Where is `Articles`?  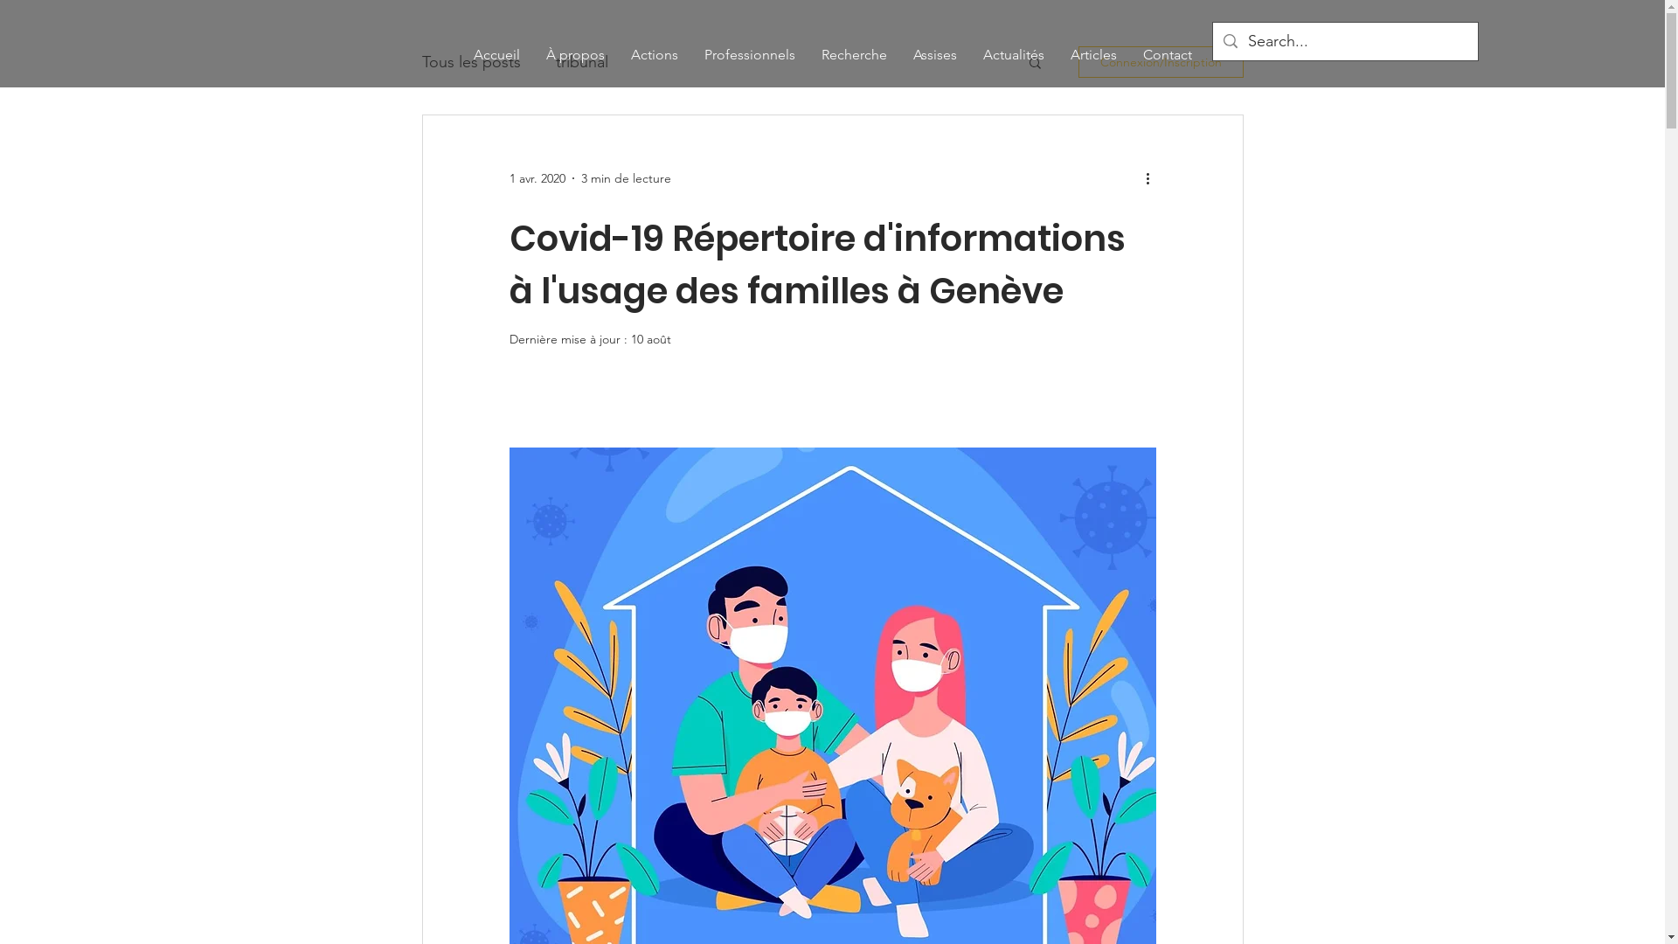 Articles is located at coordinates (1094, 54).